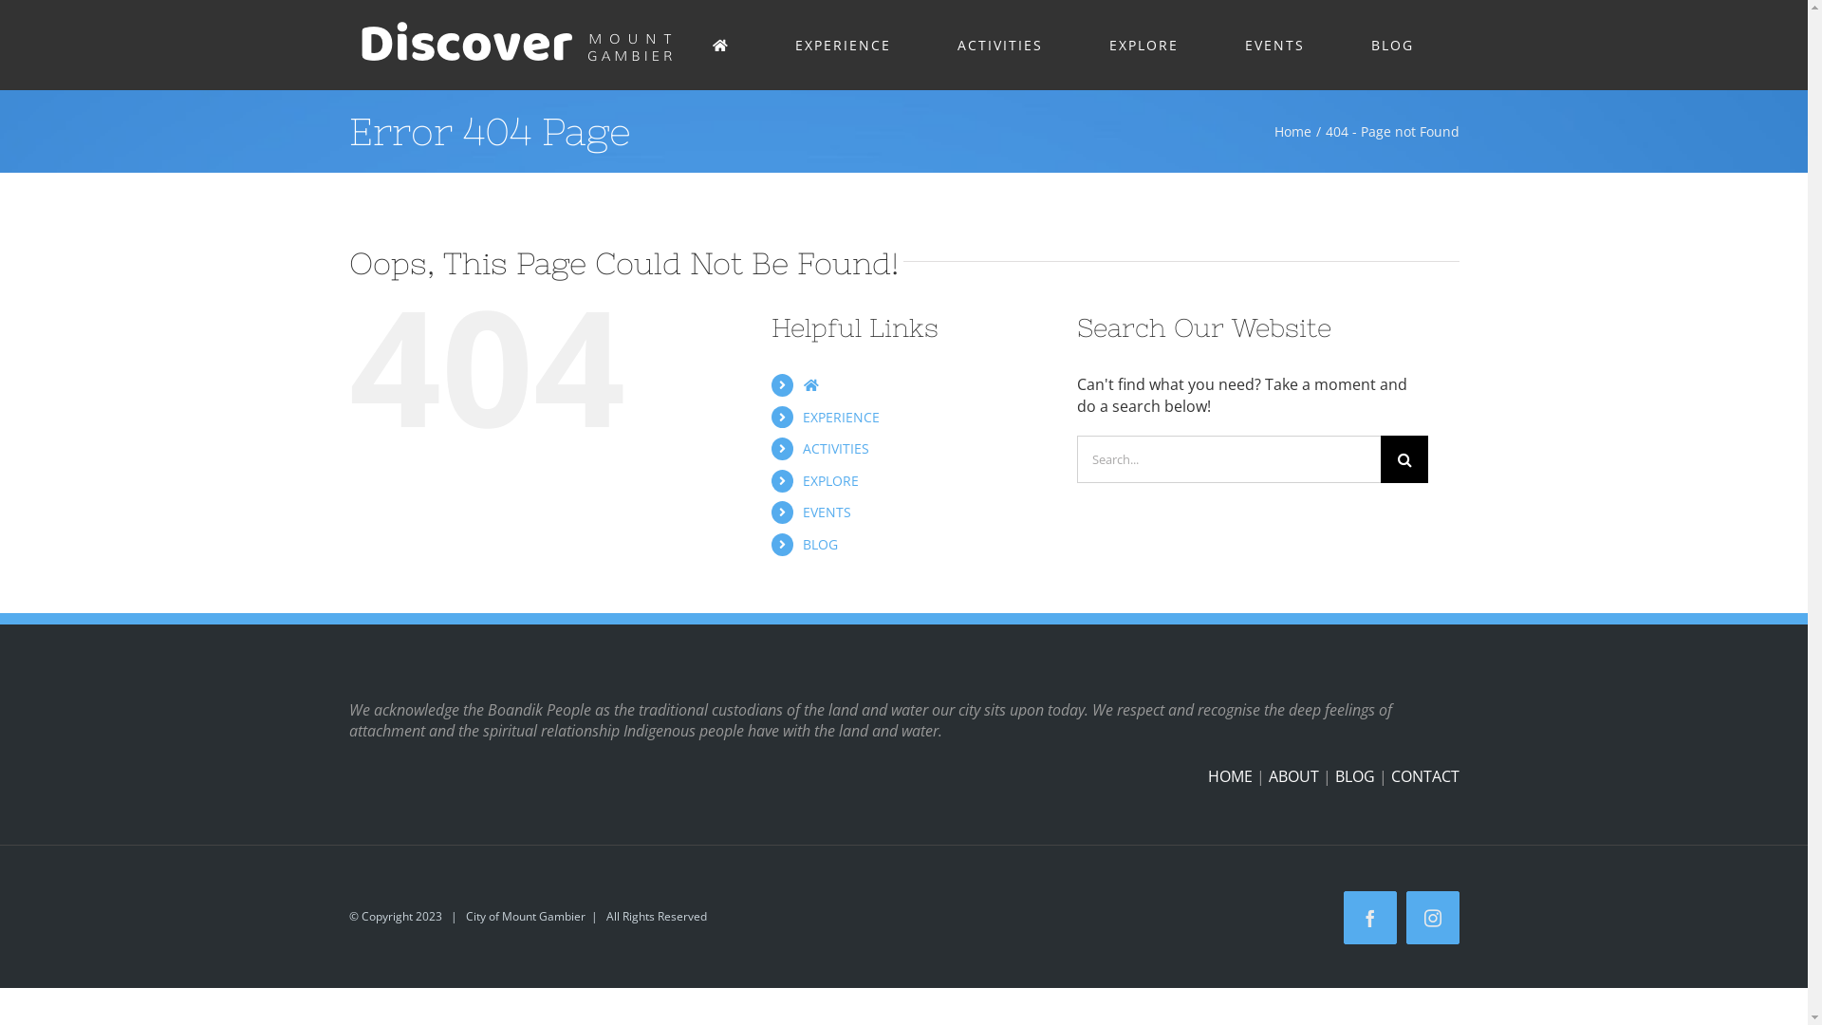  What do you see at coordinates (1143, 46) in the screenshot?
I see `EXPLORE` at bounding box center [1143, 46].